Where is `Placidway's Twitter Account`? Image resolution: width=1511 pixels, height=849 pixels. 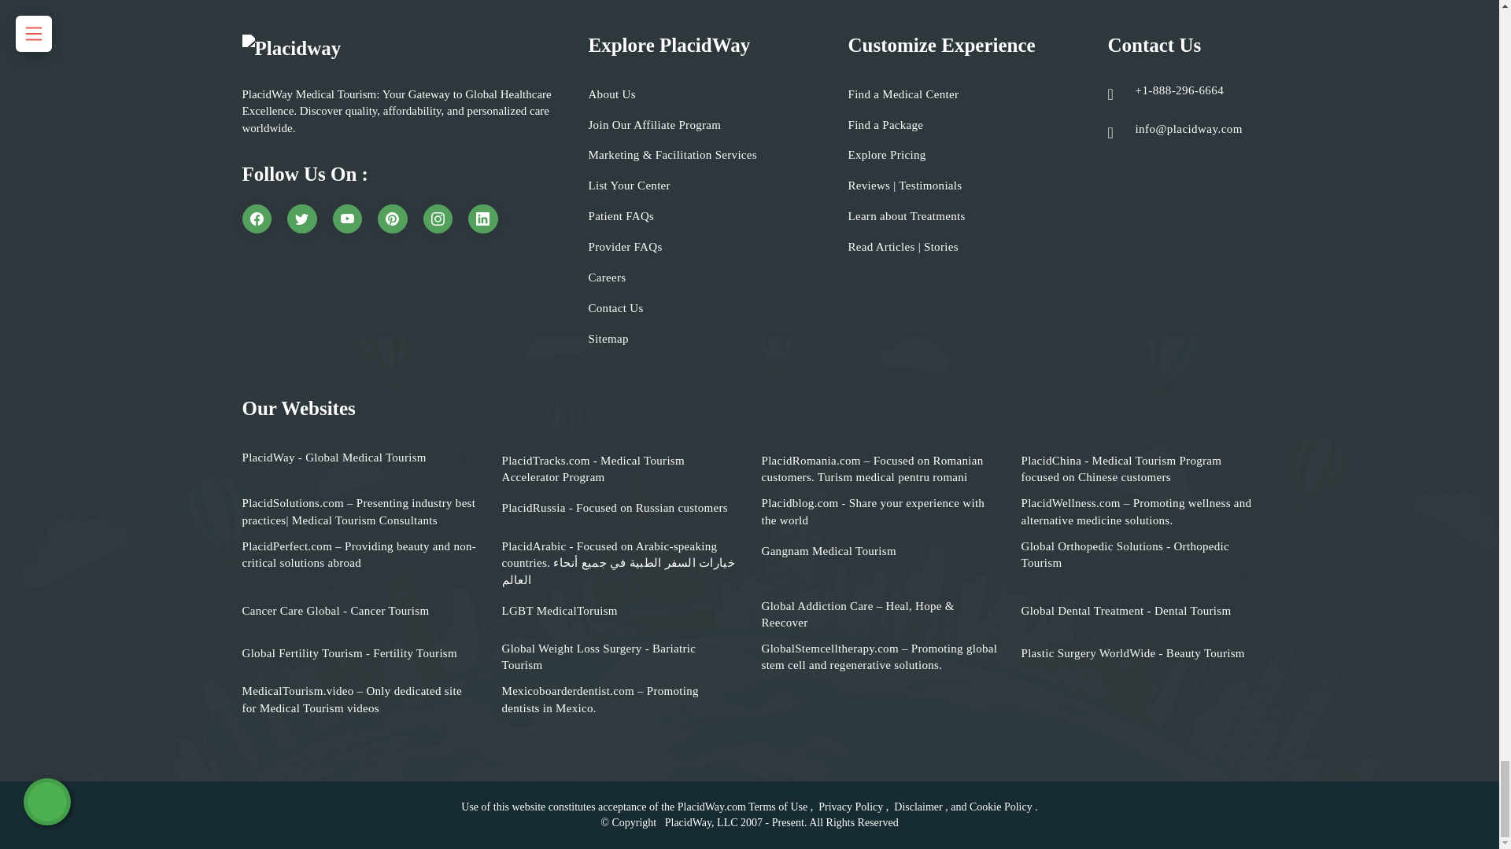 Placidway's Twitter Account is located at coordinates (302, 219).